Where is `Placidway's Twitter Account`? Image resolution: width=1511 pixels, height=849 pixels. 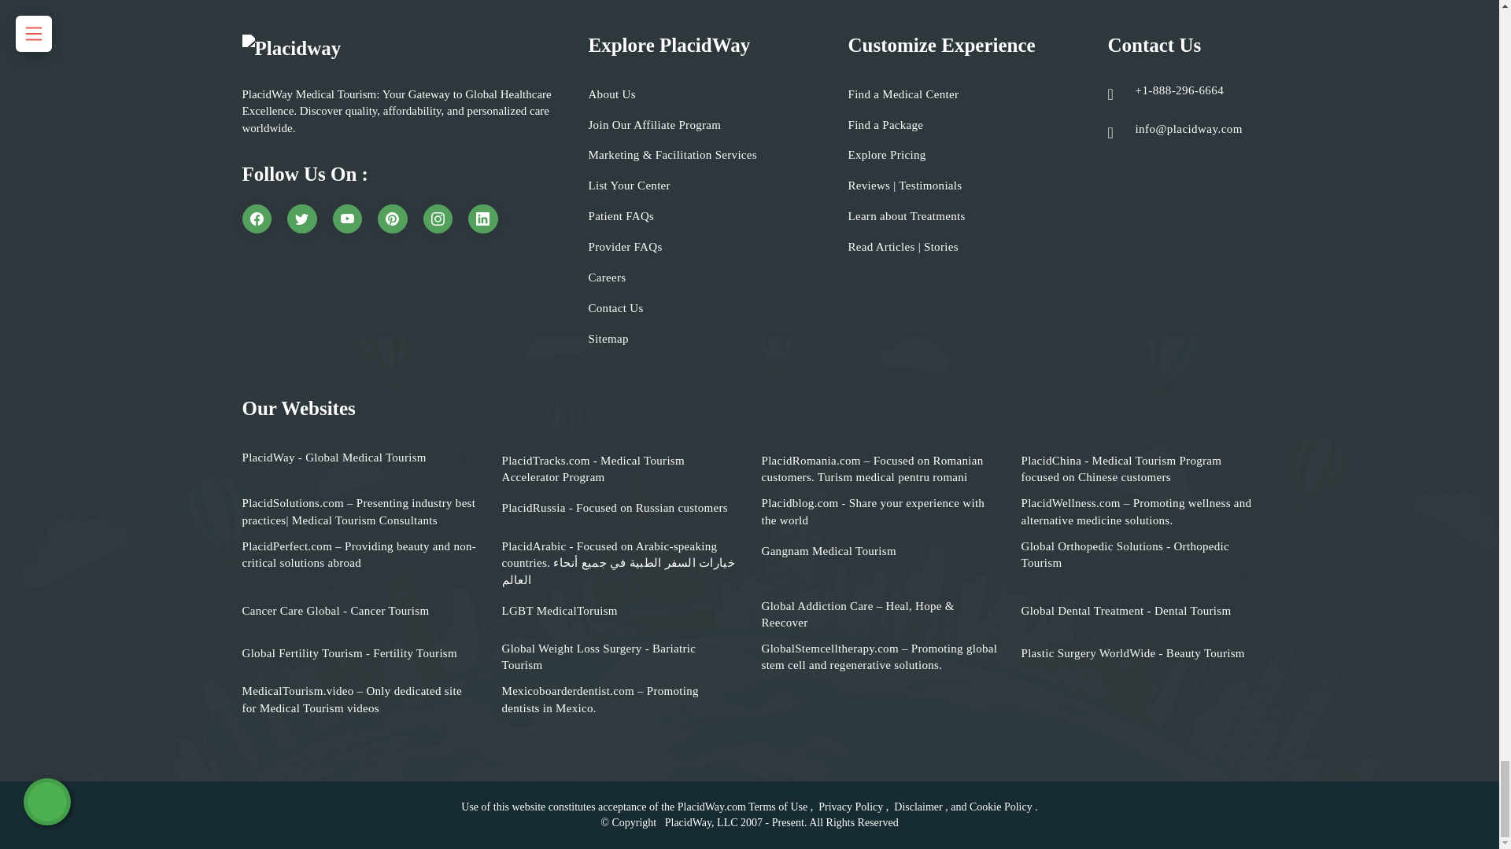 Placidway's Twitter Account is located at coordinates (302, 219).